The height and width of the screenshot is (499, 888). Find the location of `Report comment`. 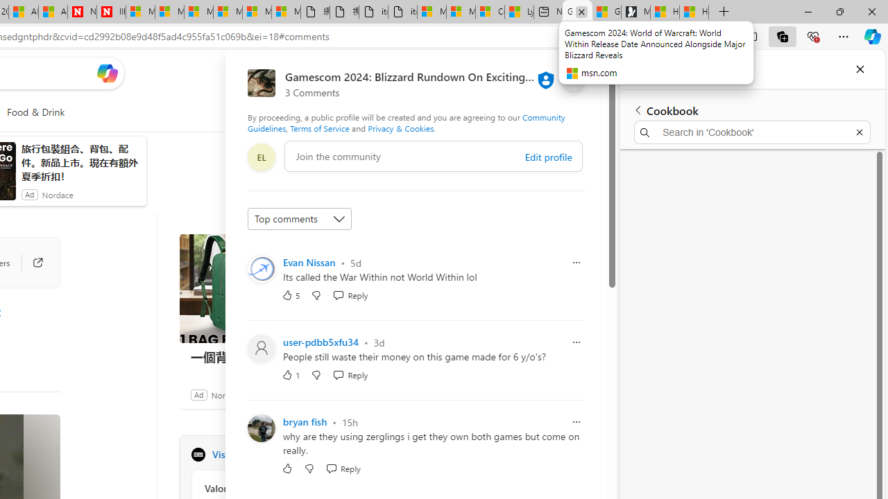

Report comment is located at coordinates (577, 421).